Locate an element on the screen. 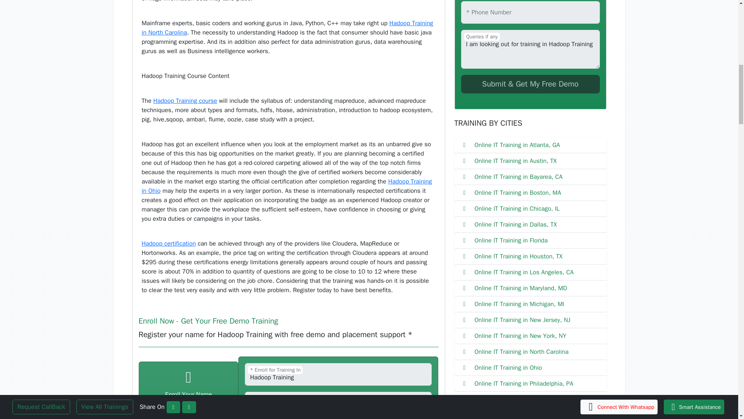 This screenshot has height=419, width=744. Hadoop certification is located at coordinates (169, 244).